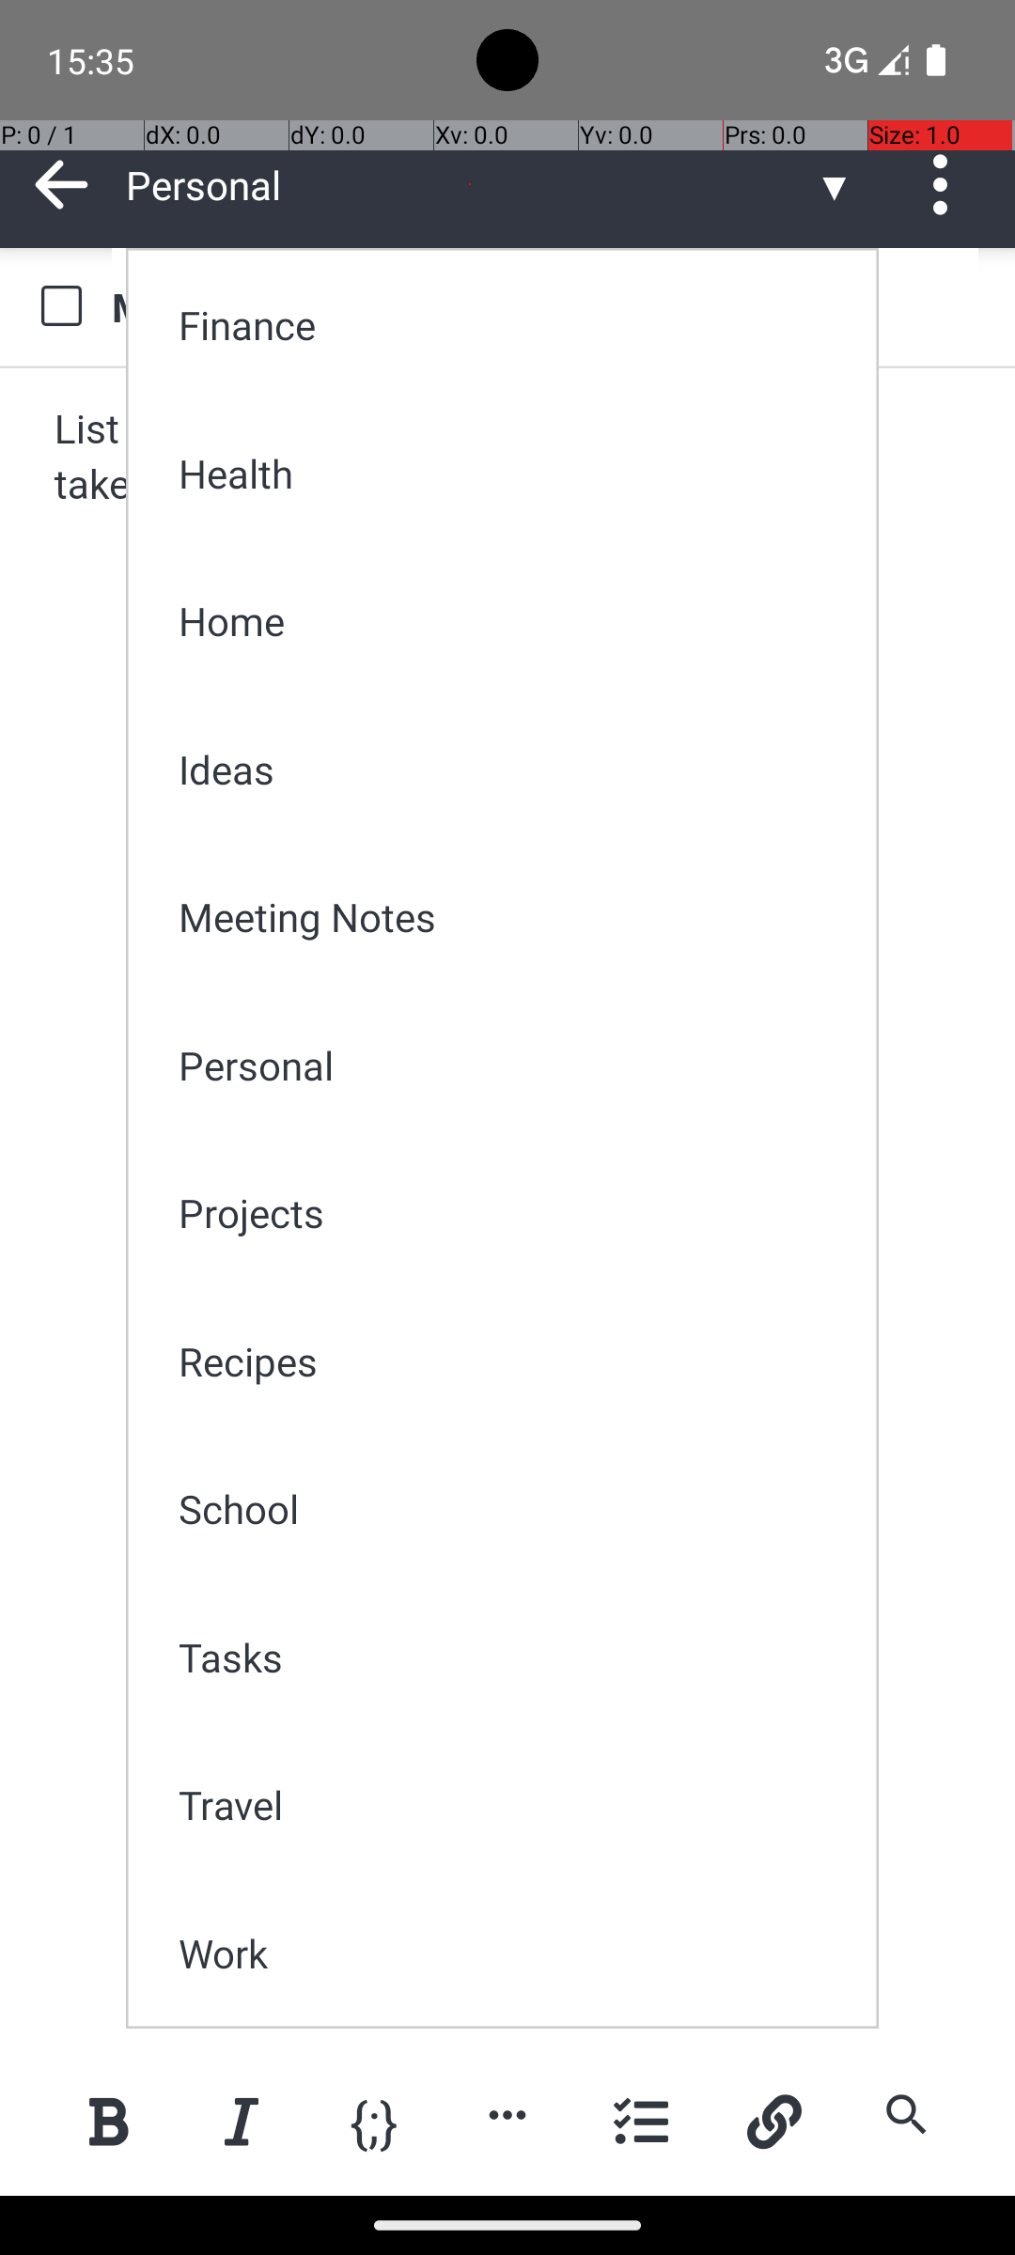 This screenshot has width=1015, height=2255. Describe the element at coordinates (515, 917) in the screenshot. I see `Meeting Notes` at that location.